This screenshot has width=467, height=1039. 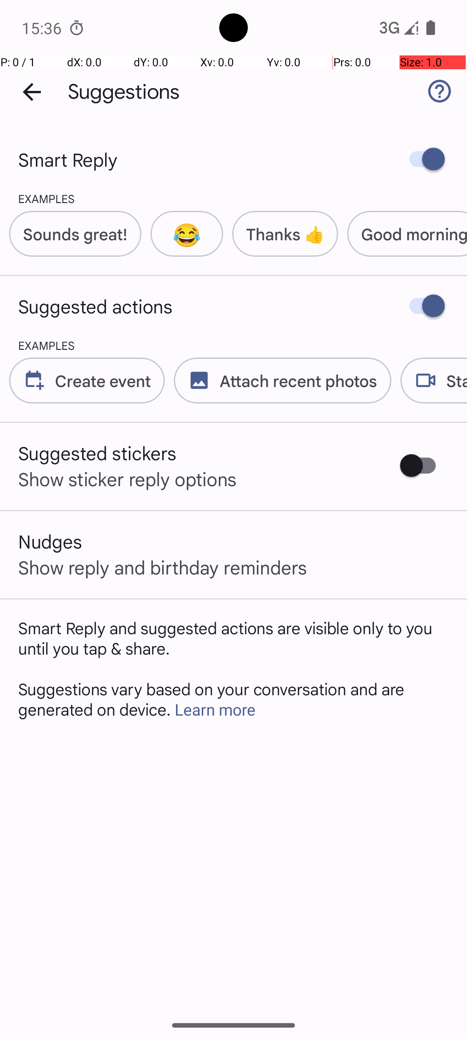 What do you see at coordinates (285, 234) in the screenshot?
I see `Thanks 👍` at bounding box center [285, 234].